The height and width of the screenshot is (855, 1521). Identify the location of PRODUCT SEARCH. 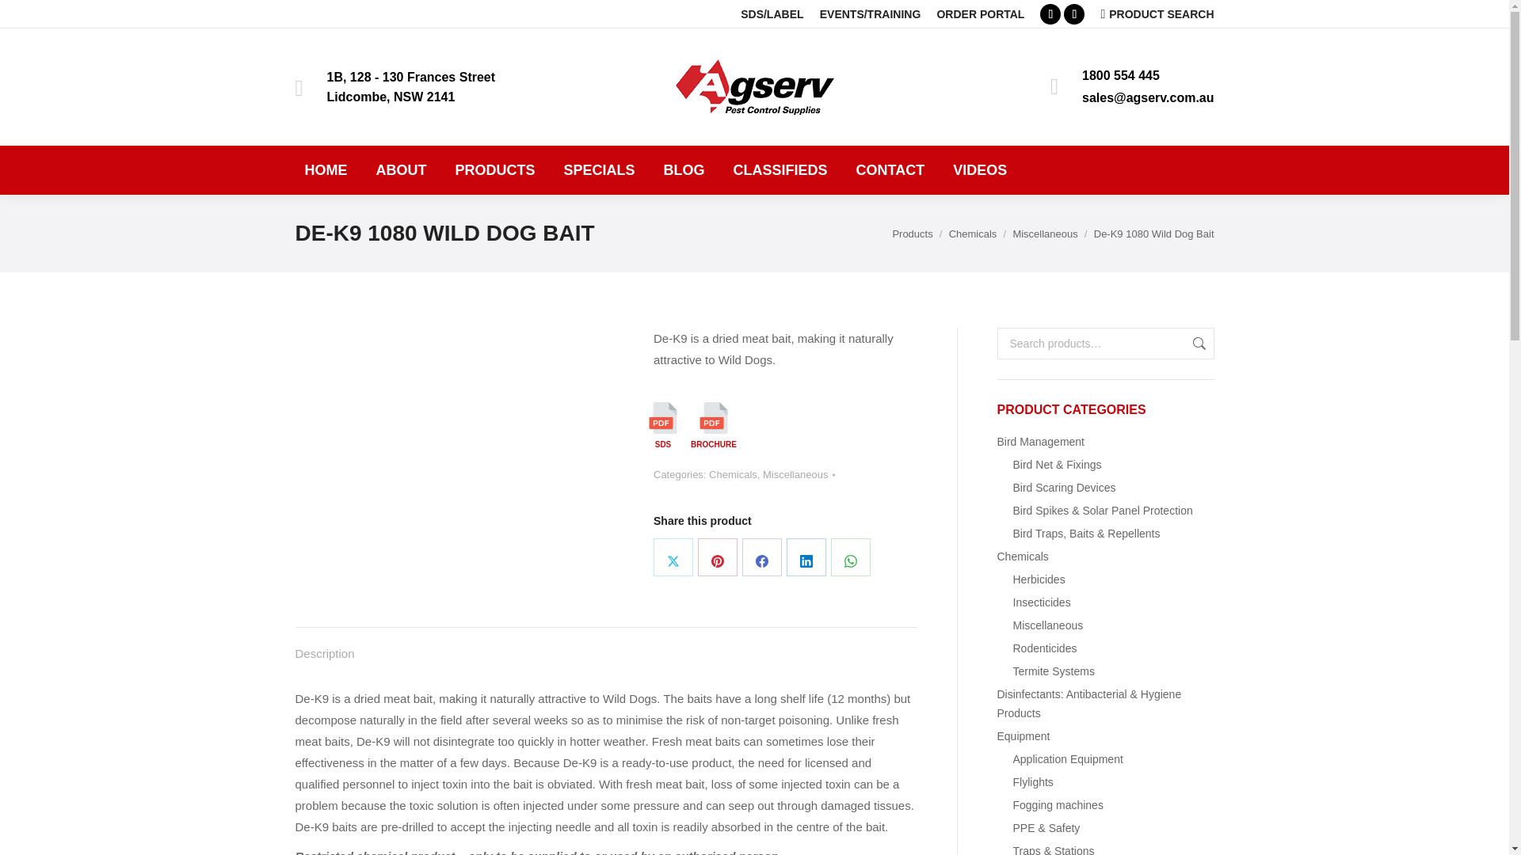
(1157, 14).